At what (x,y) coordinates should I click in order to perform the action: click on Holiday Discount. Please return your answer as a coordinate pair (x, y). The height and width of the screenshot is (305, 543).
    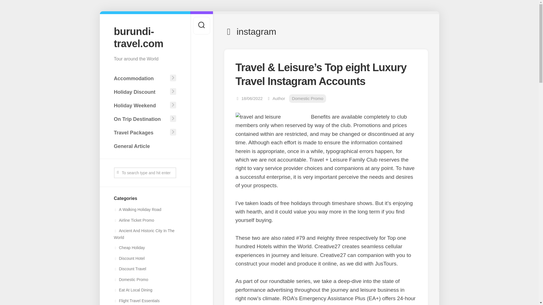
    Looking at the image, I should click on (141, 92).